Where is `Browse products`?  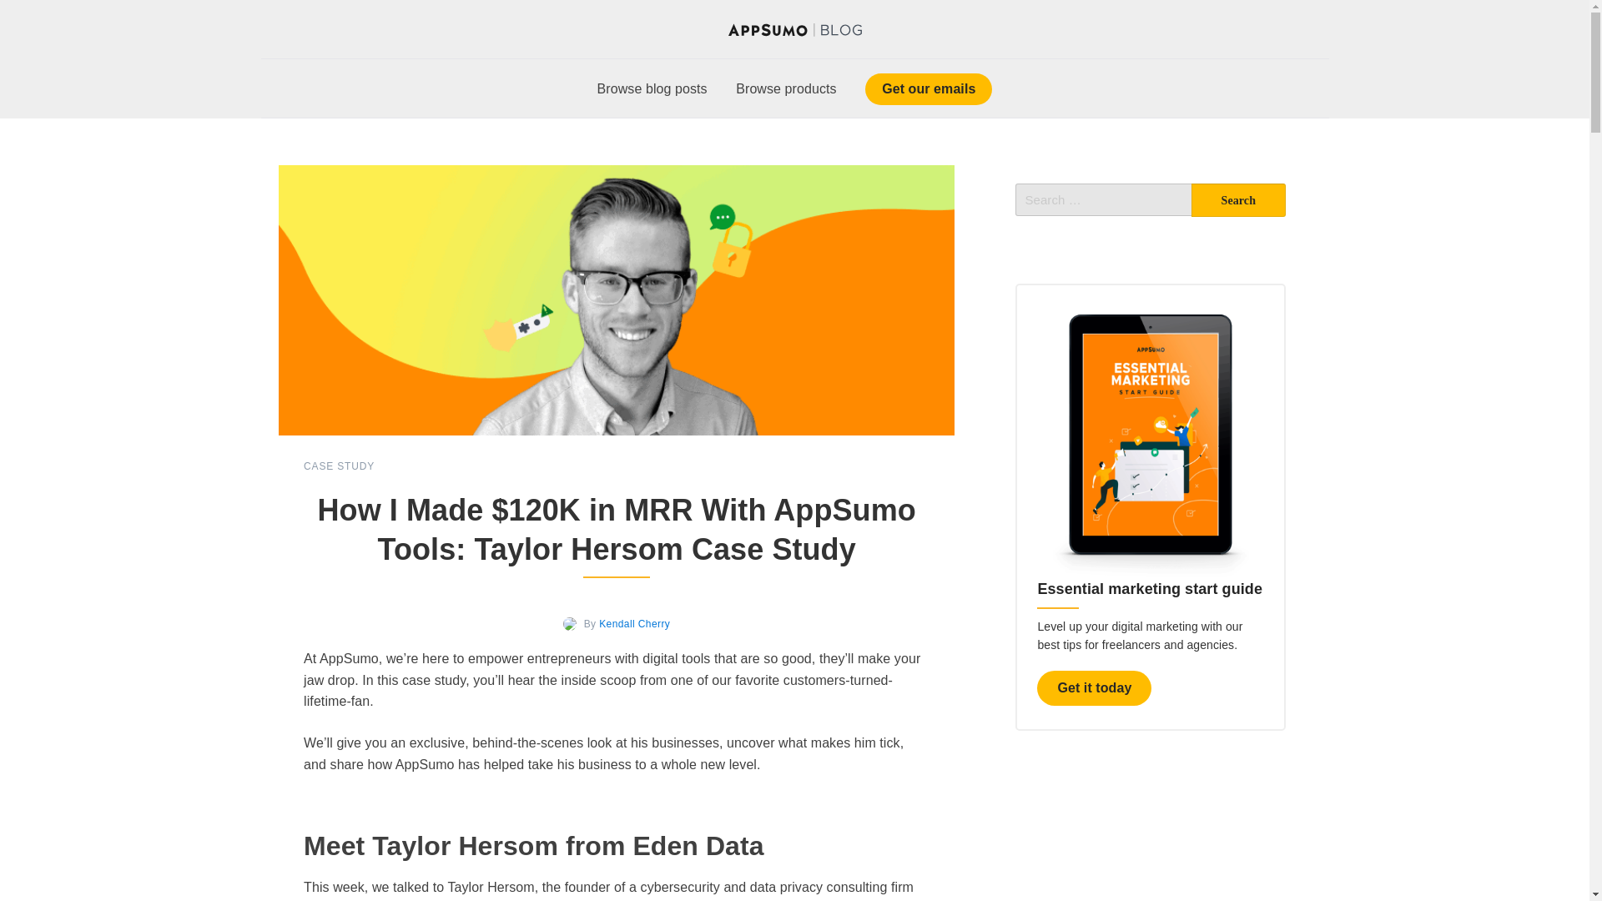 Browse products is located at coordinates (786, 88).